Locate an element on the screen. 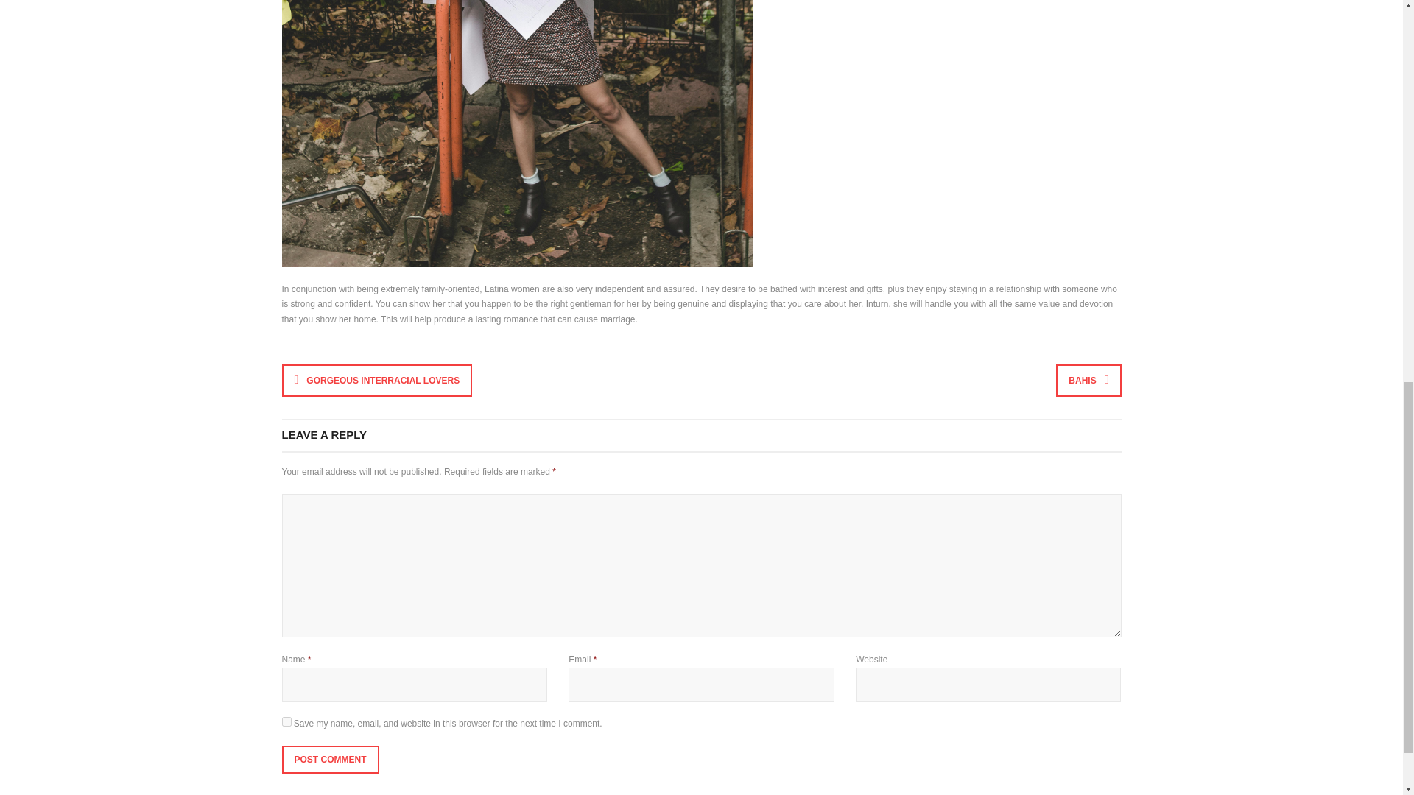 This screenshot has width=1414, height=795. yes is located at coordinates (286, 721).